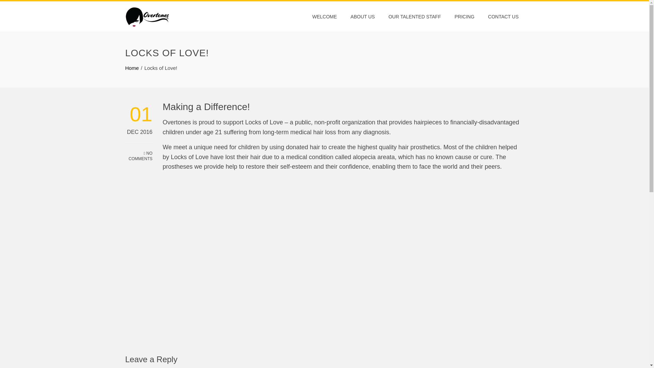  What do you see at coordinates (325, 16) in the screenshot?
I see `WELCOME` at bounding box center [325, 16].